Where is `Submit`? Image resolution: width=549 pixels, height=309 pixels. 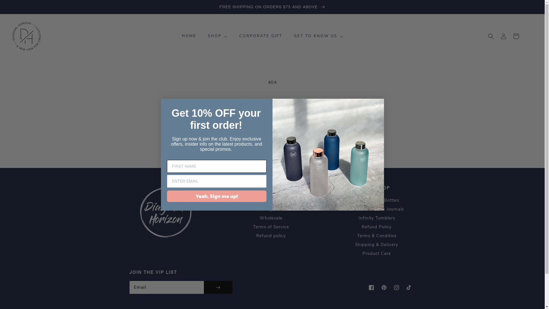
Submit is located at coordinates (8, 3).